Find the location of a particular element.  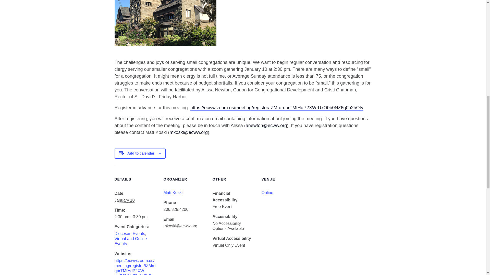

Matt Koski is located at coordinates (173, 193).